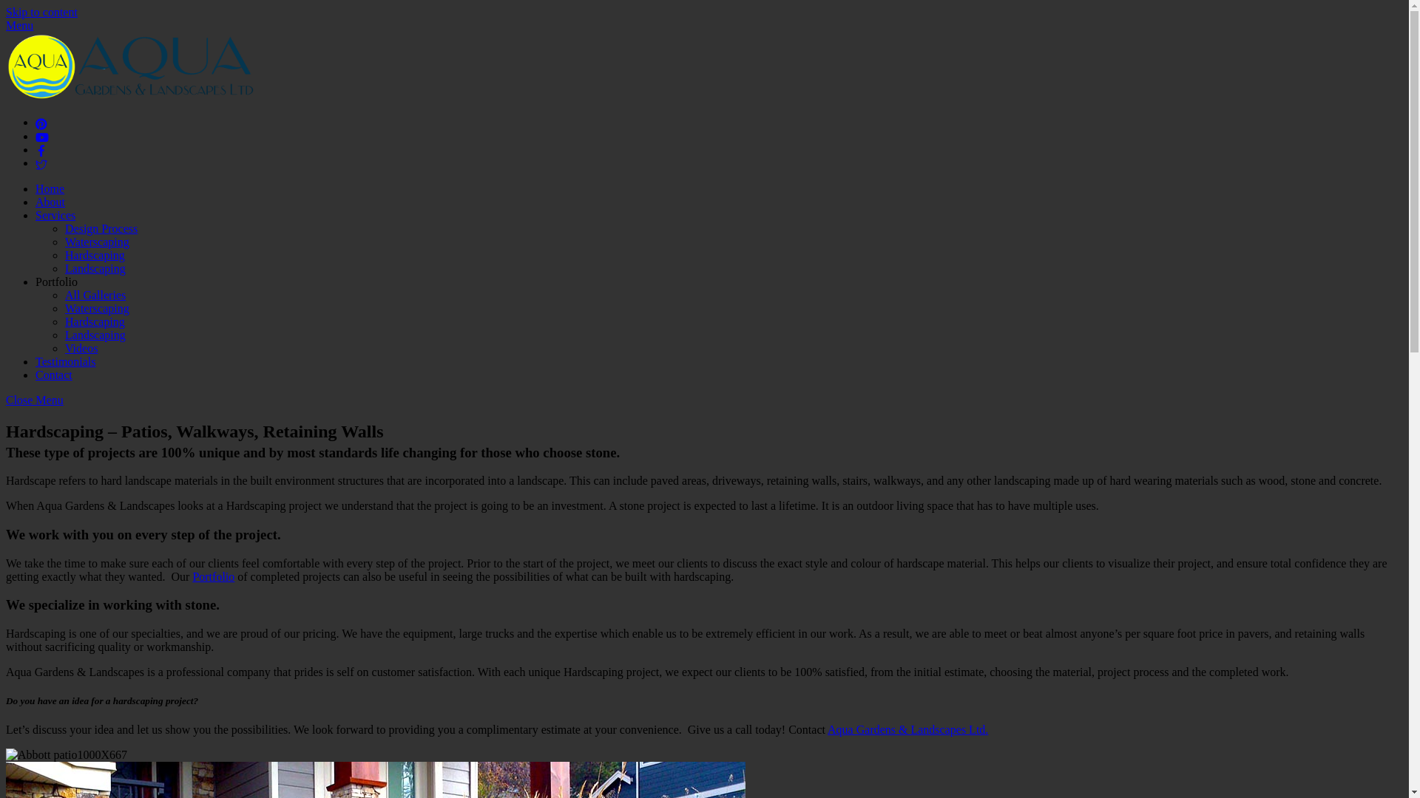 Image resolution: width=1420 pixels, height=798 pixels. I want to click on Contact, so click(54, 375).